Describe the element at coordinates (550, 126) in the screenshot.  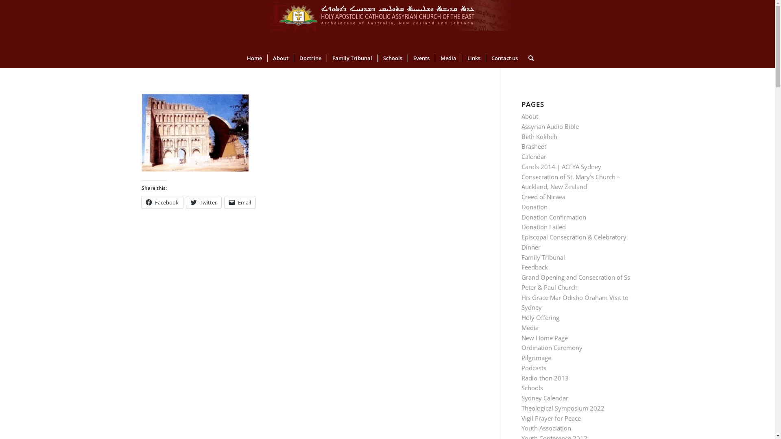
I see `Assyrian Audio Bible` at that location.